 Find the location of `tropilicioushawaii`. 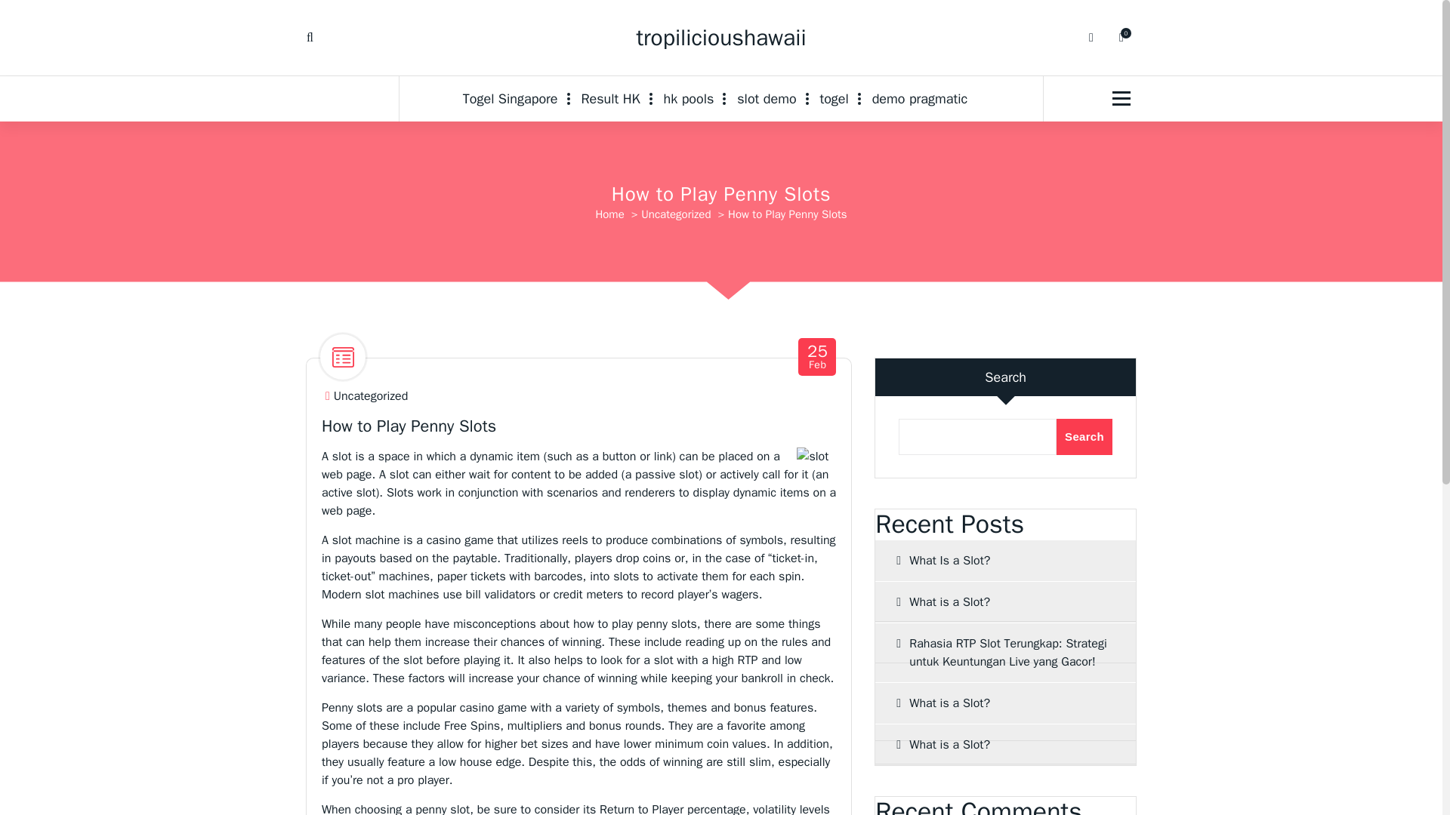

tropilicioushawaii is located at coordinates (720, 38).